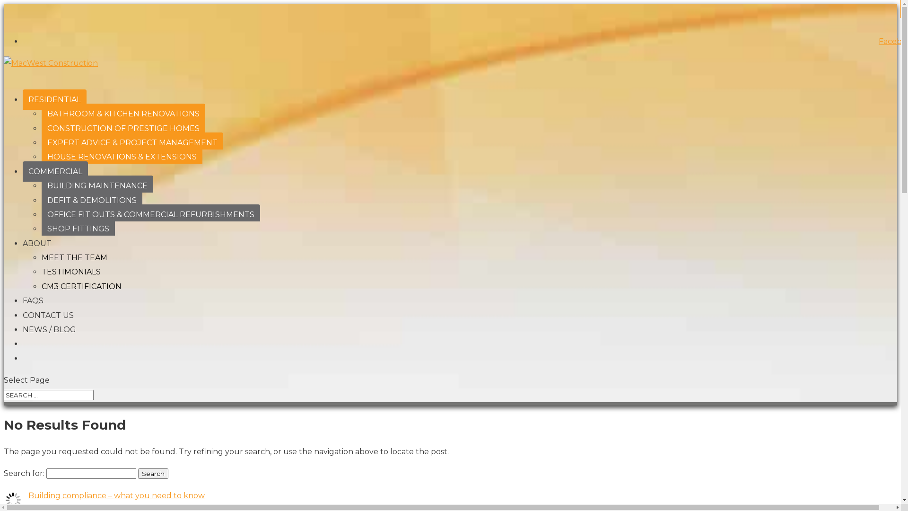  What do you see at coordinates (153, 474) in the screenshot?
I see `Search` at bounding box center [153, 474].